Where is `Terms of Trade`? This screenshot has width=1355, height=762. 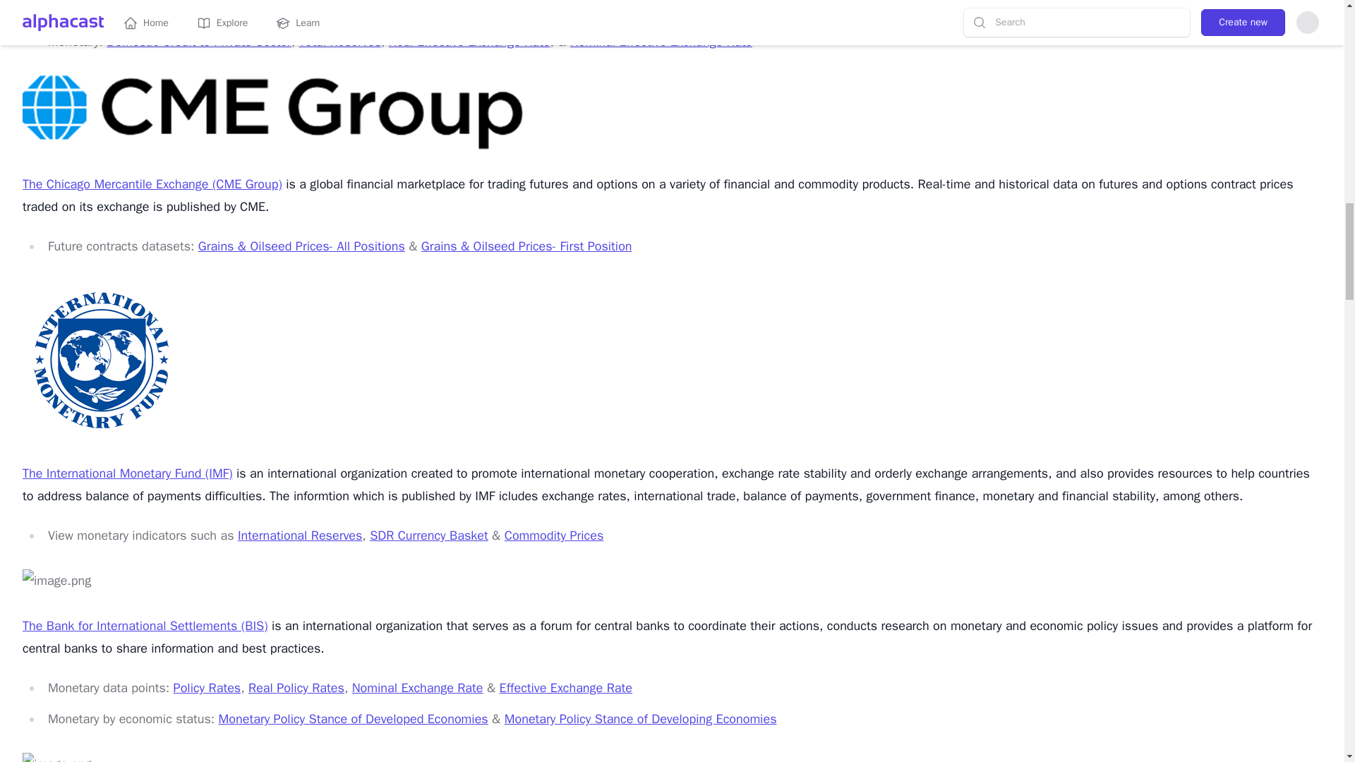 Terms of Trade is located at coordinates (260, 10).